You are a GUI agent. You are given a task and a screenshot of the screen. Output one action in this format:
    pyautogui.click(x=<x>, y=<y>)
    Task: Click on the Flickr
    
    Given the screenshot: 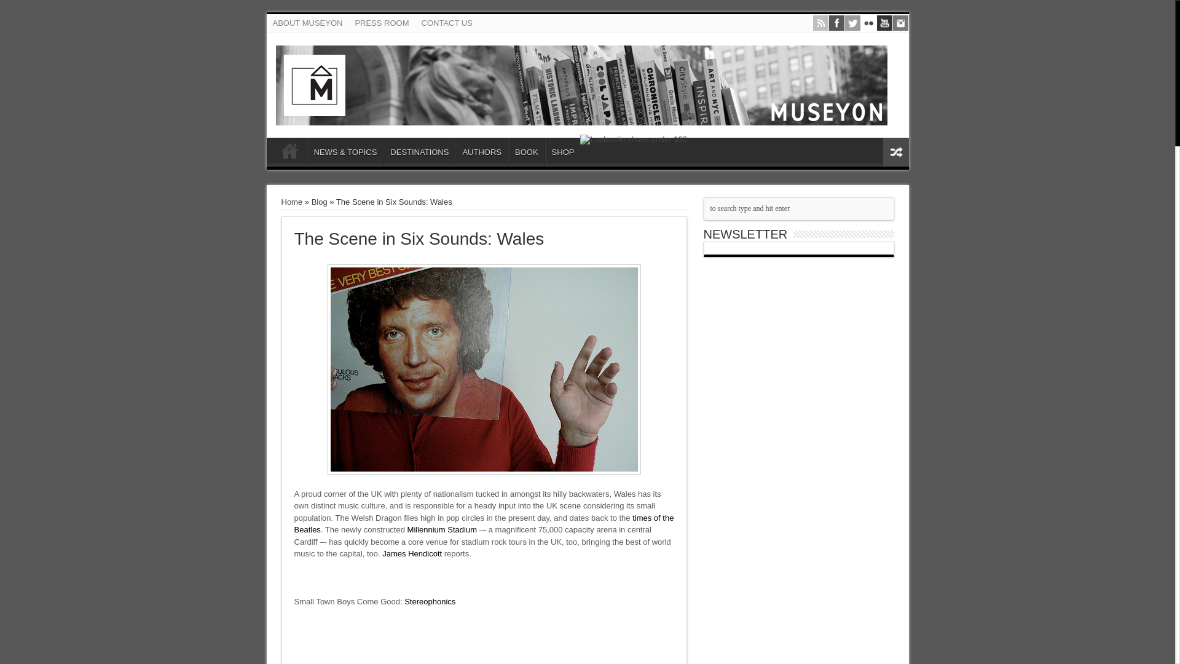 What is the action you would take?
    pyautogui.click(x=868, y=23)
    